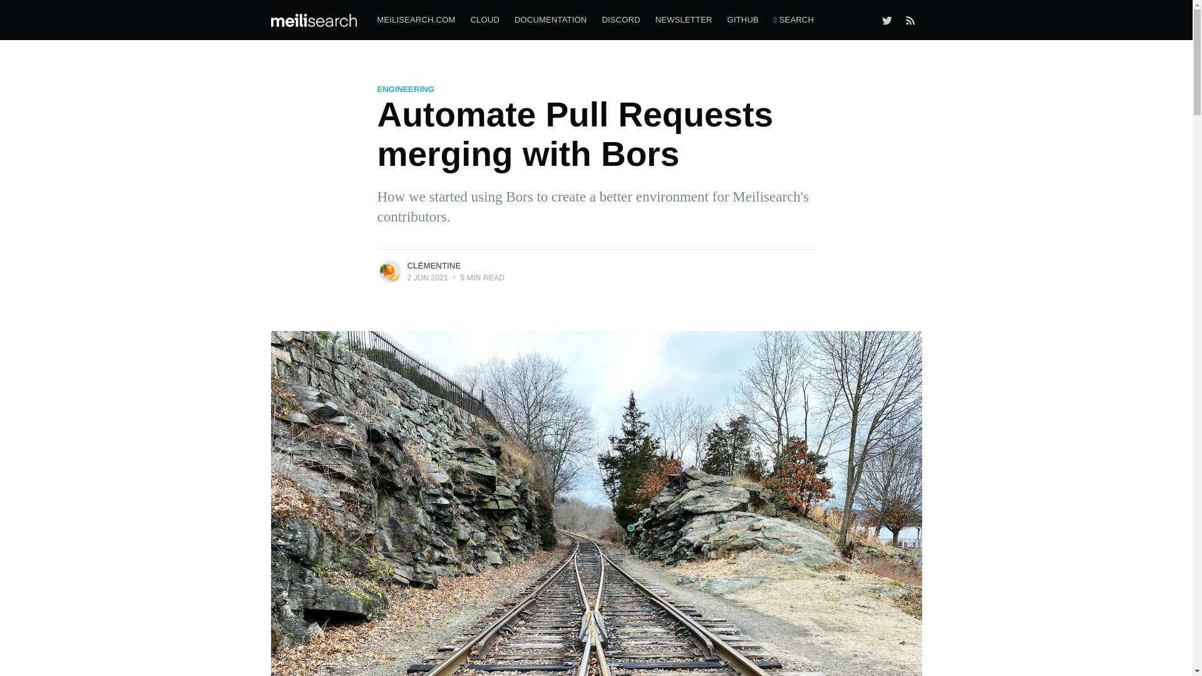 This screenshot has height=676, width=1202. What do you see at coordinates (406, 89) in the screenshot?
I see `ENGINEERING` at bounding box center [406, 89].